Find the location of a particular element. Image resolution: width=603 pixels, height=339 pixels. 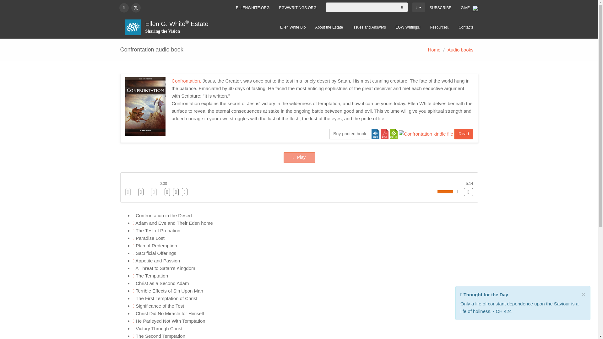

SUBSCRIBE is located at coordinates (440, 8).